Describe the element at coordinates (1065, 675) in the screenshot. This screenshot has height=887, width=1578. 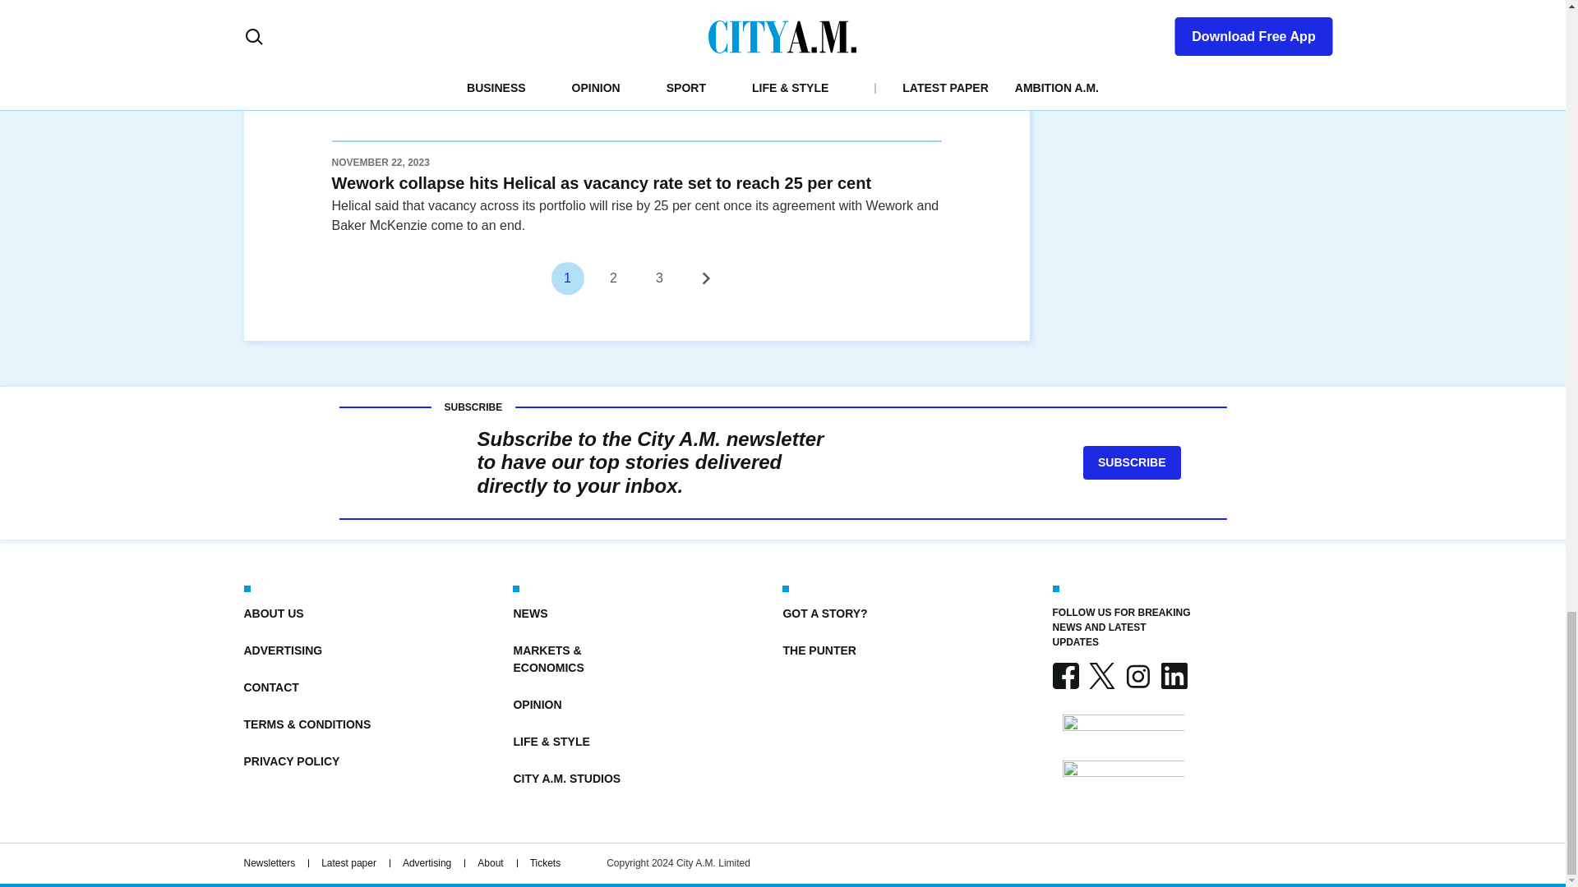
I see `FACEBOOK` at that location.